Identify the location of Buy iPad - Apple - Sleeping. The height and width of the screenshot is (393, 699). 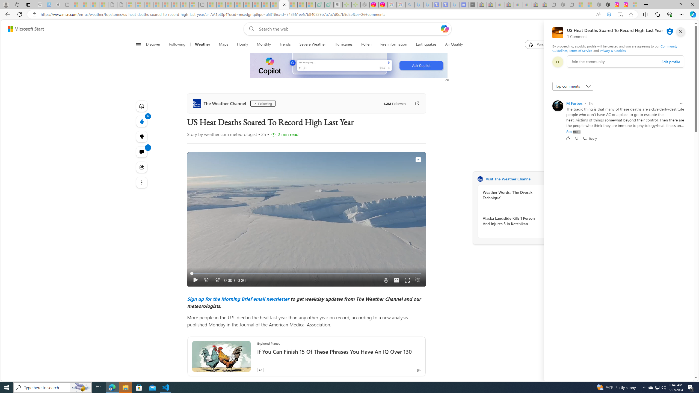
(58, 5).